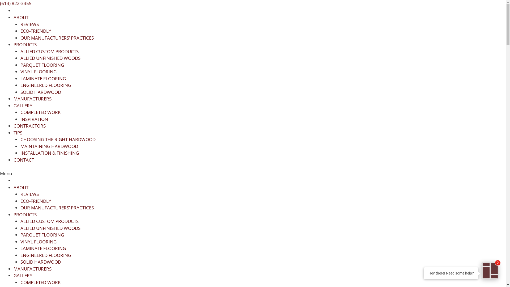 This screenshot has height=287, width=510. What do you see at coordinates (49, 52) in the screenshot?
I see `ALLIED CUSTOM PRODUCTS` at bounding box center [49, 52].